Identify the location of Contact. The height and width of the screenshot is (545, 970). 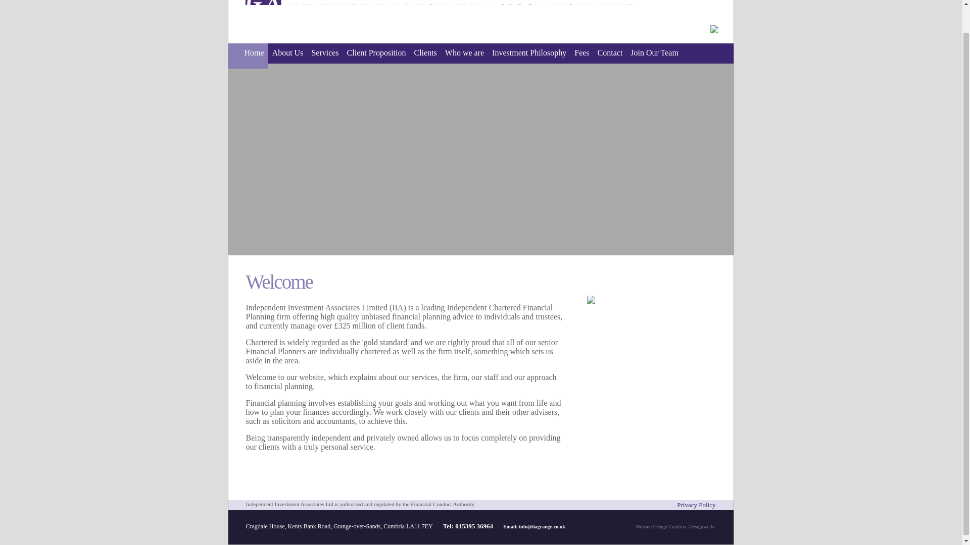
(610, 56).